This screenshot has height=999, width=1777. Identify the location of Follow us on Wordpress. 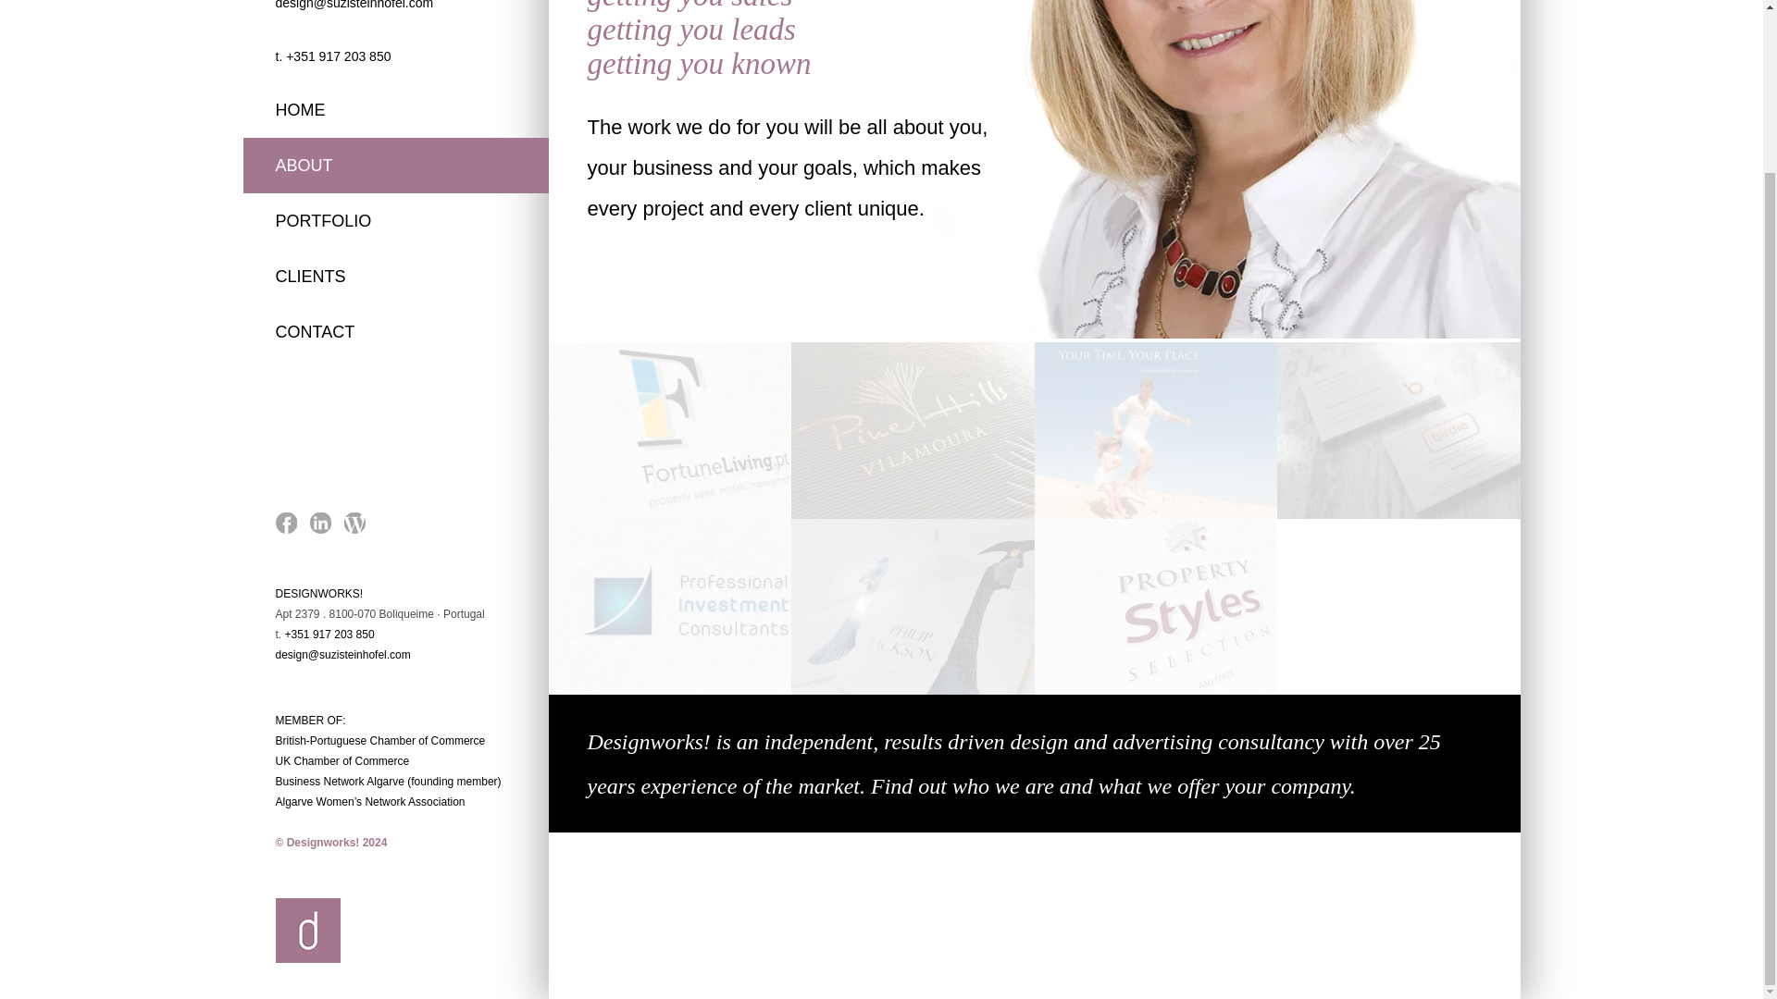
(355, 527).